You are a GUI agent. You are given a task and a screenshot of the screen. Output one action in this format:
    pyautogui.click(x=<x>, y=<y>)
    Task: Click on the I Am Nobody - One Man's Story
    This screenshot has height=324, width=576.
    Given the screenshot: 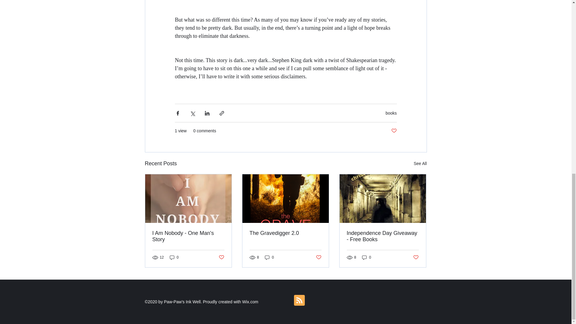 What is the action you would take?
    pyautogui.click(x=188, y=236)
    